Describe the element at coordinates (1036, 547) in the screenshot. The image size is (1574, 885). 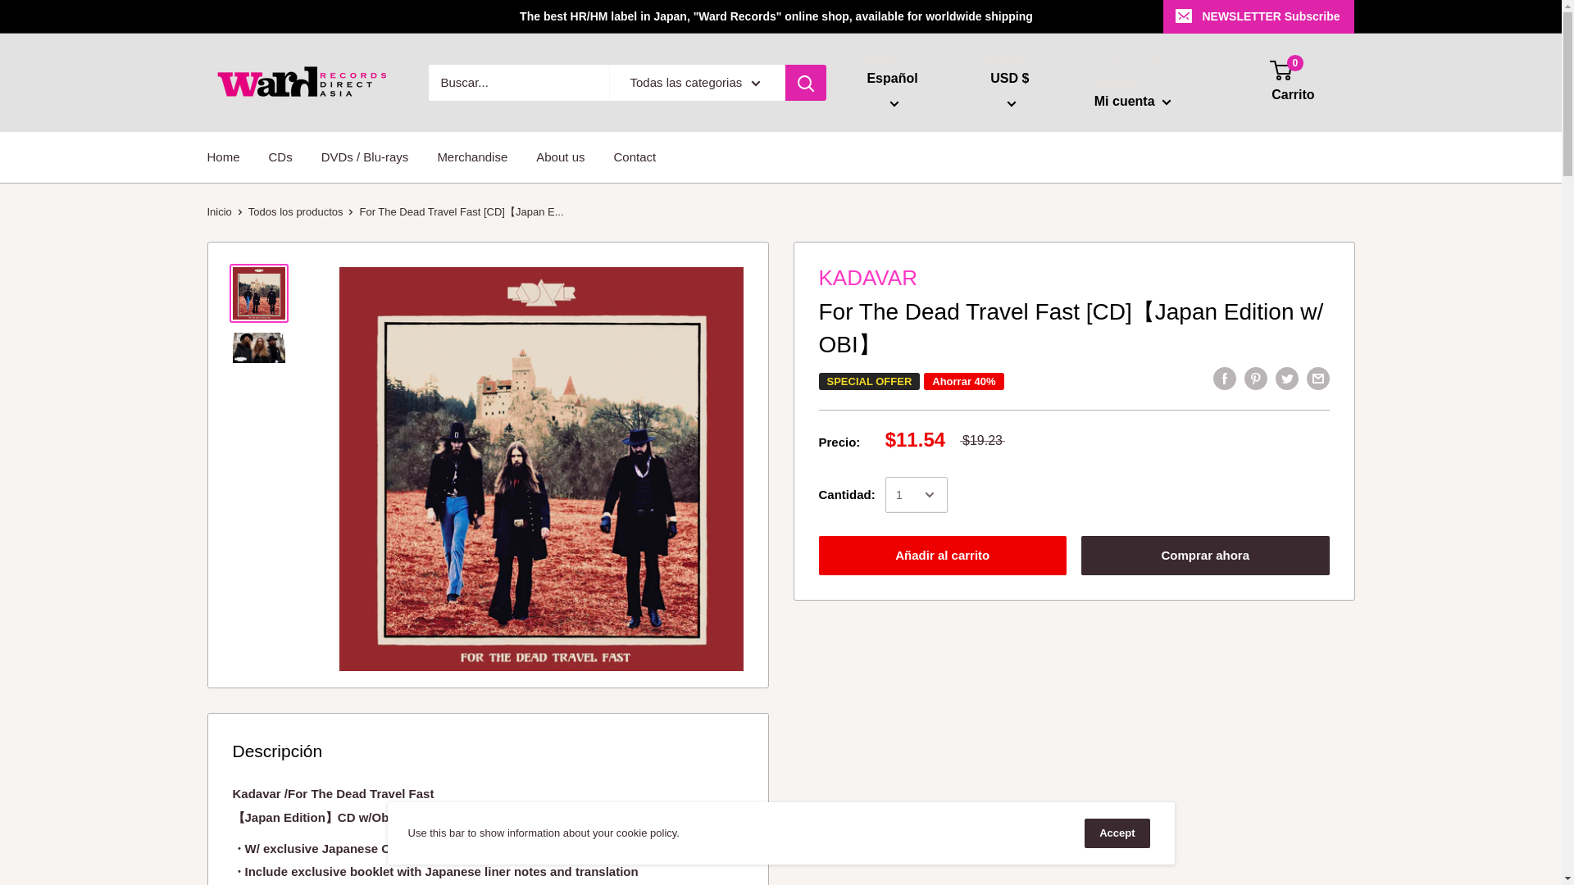
I see `BIF` at that location.